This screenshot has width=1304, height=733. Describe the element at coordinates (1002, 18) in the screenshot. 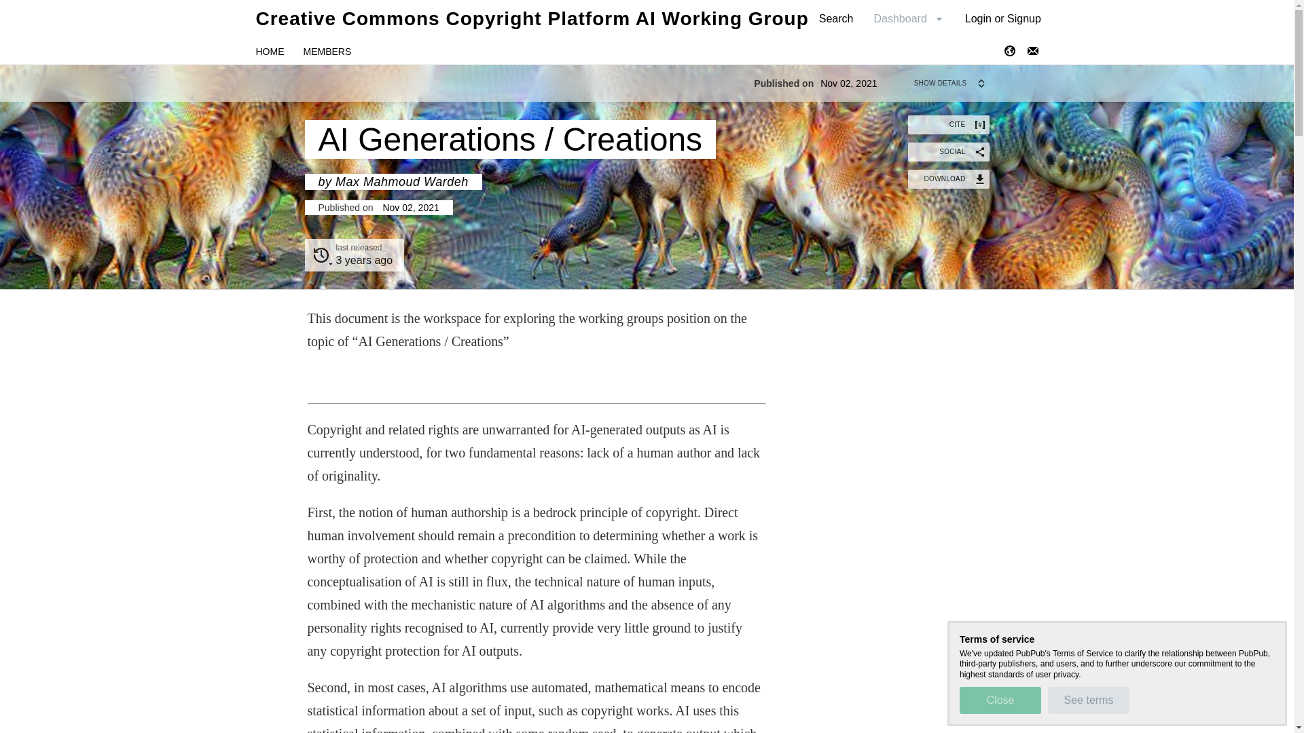

I see `Login or Signup` at that location.